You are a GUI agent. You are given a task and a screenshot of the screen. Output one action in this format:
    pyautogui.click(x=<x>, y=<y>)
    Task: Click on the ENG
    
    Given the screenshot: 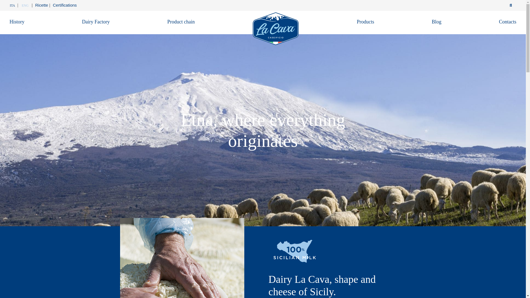 What is the action you would take?
    pyautogui.click(x=25, y=6)
    